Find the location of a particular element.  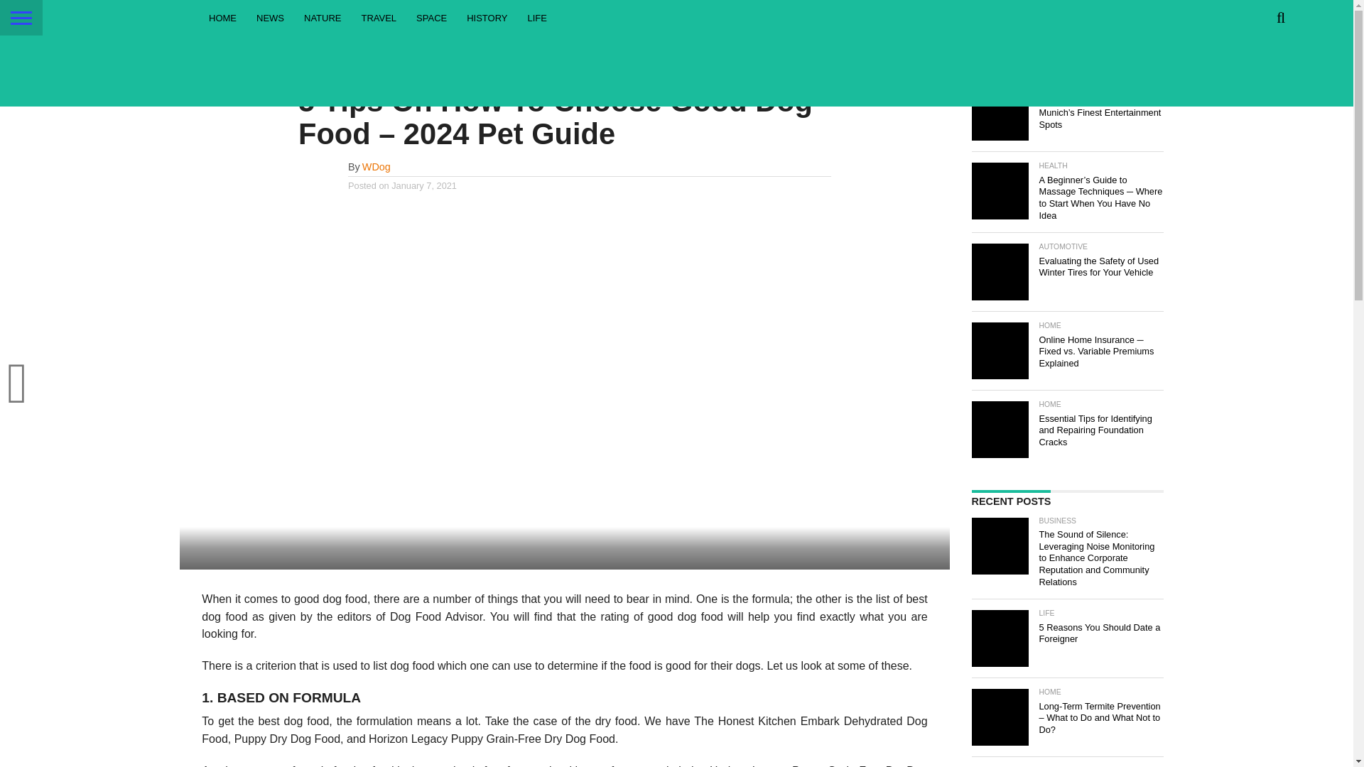

LIFE is located at coordinates (537, 17).